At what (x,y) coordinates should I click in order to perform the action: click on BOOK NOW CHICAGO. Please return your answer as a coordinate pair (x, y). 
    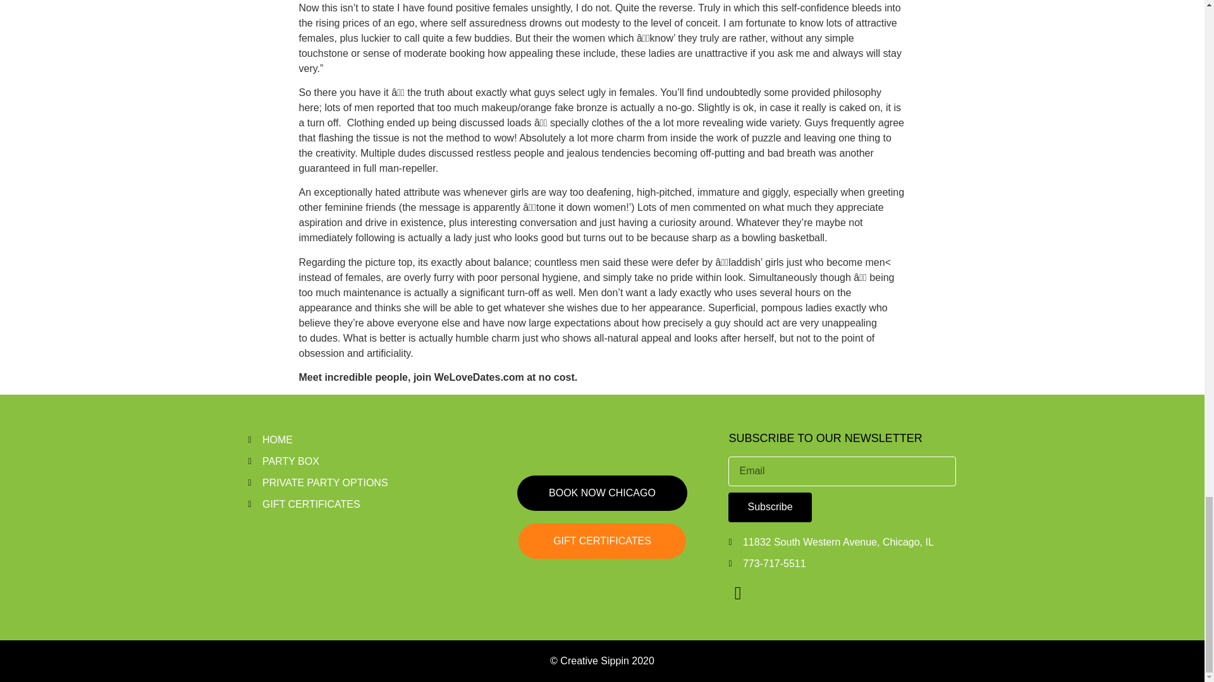
    Looking at the image, I should click on (602, 493).